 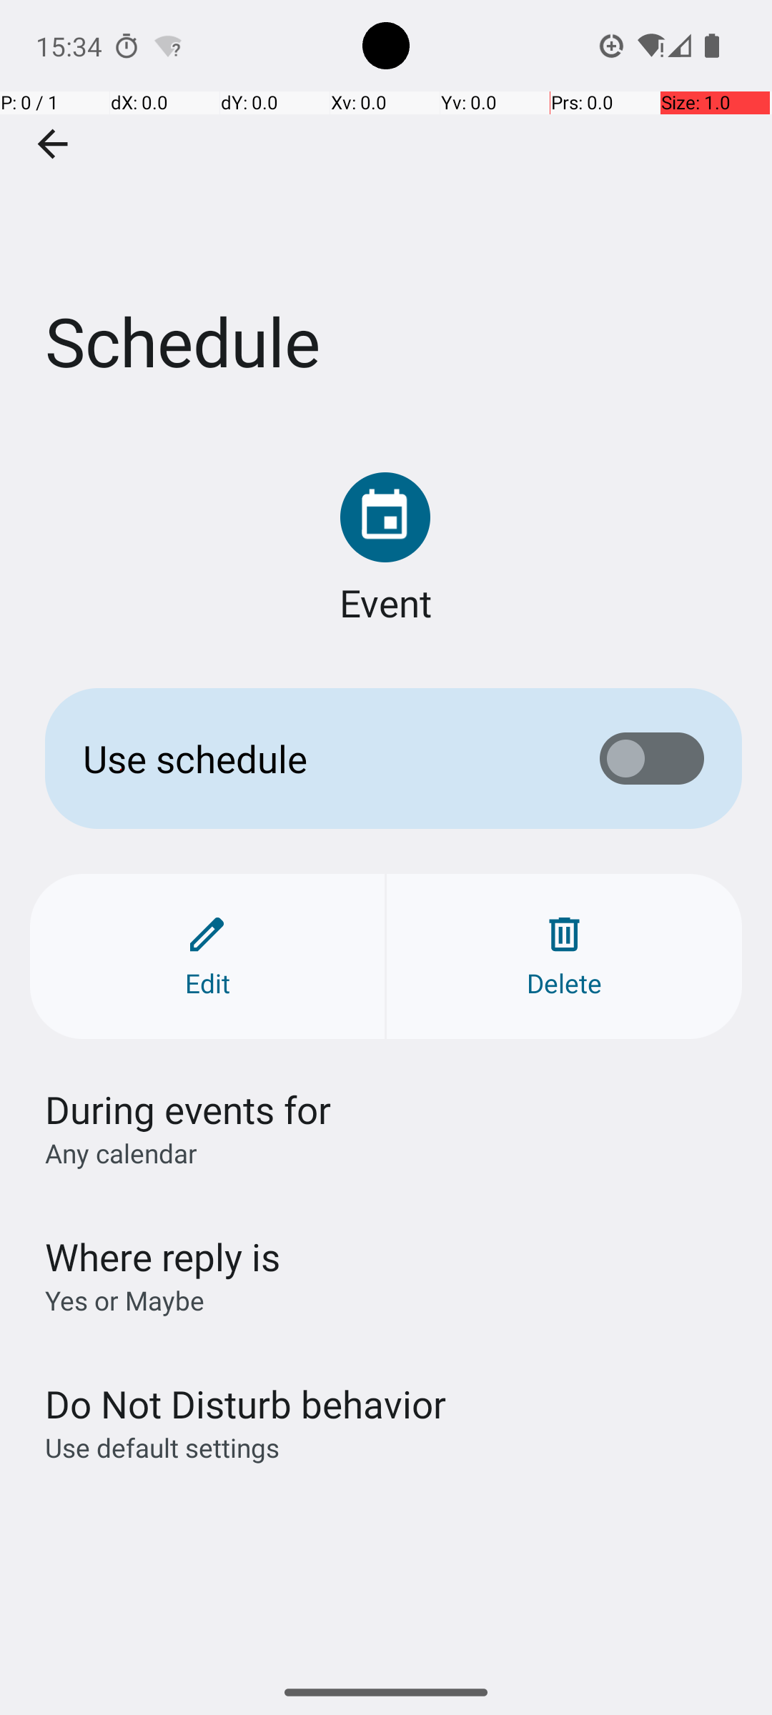 What do you see at coordinates (124, 1301) in the screenshot?
I see `Yes or Maybe` at bounding box center [124, 1301].